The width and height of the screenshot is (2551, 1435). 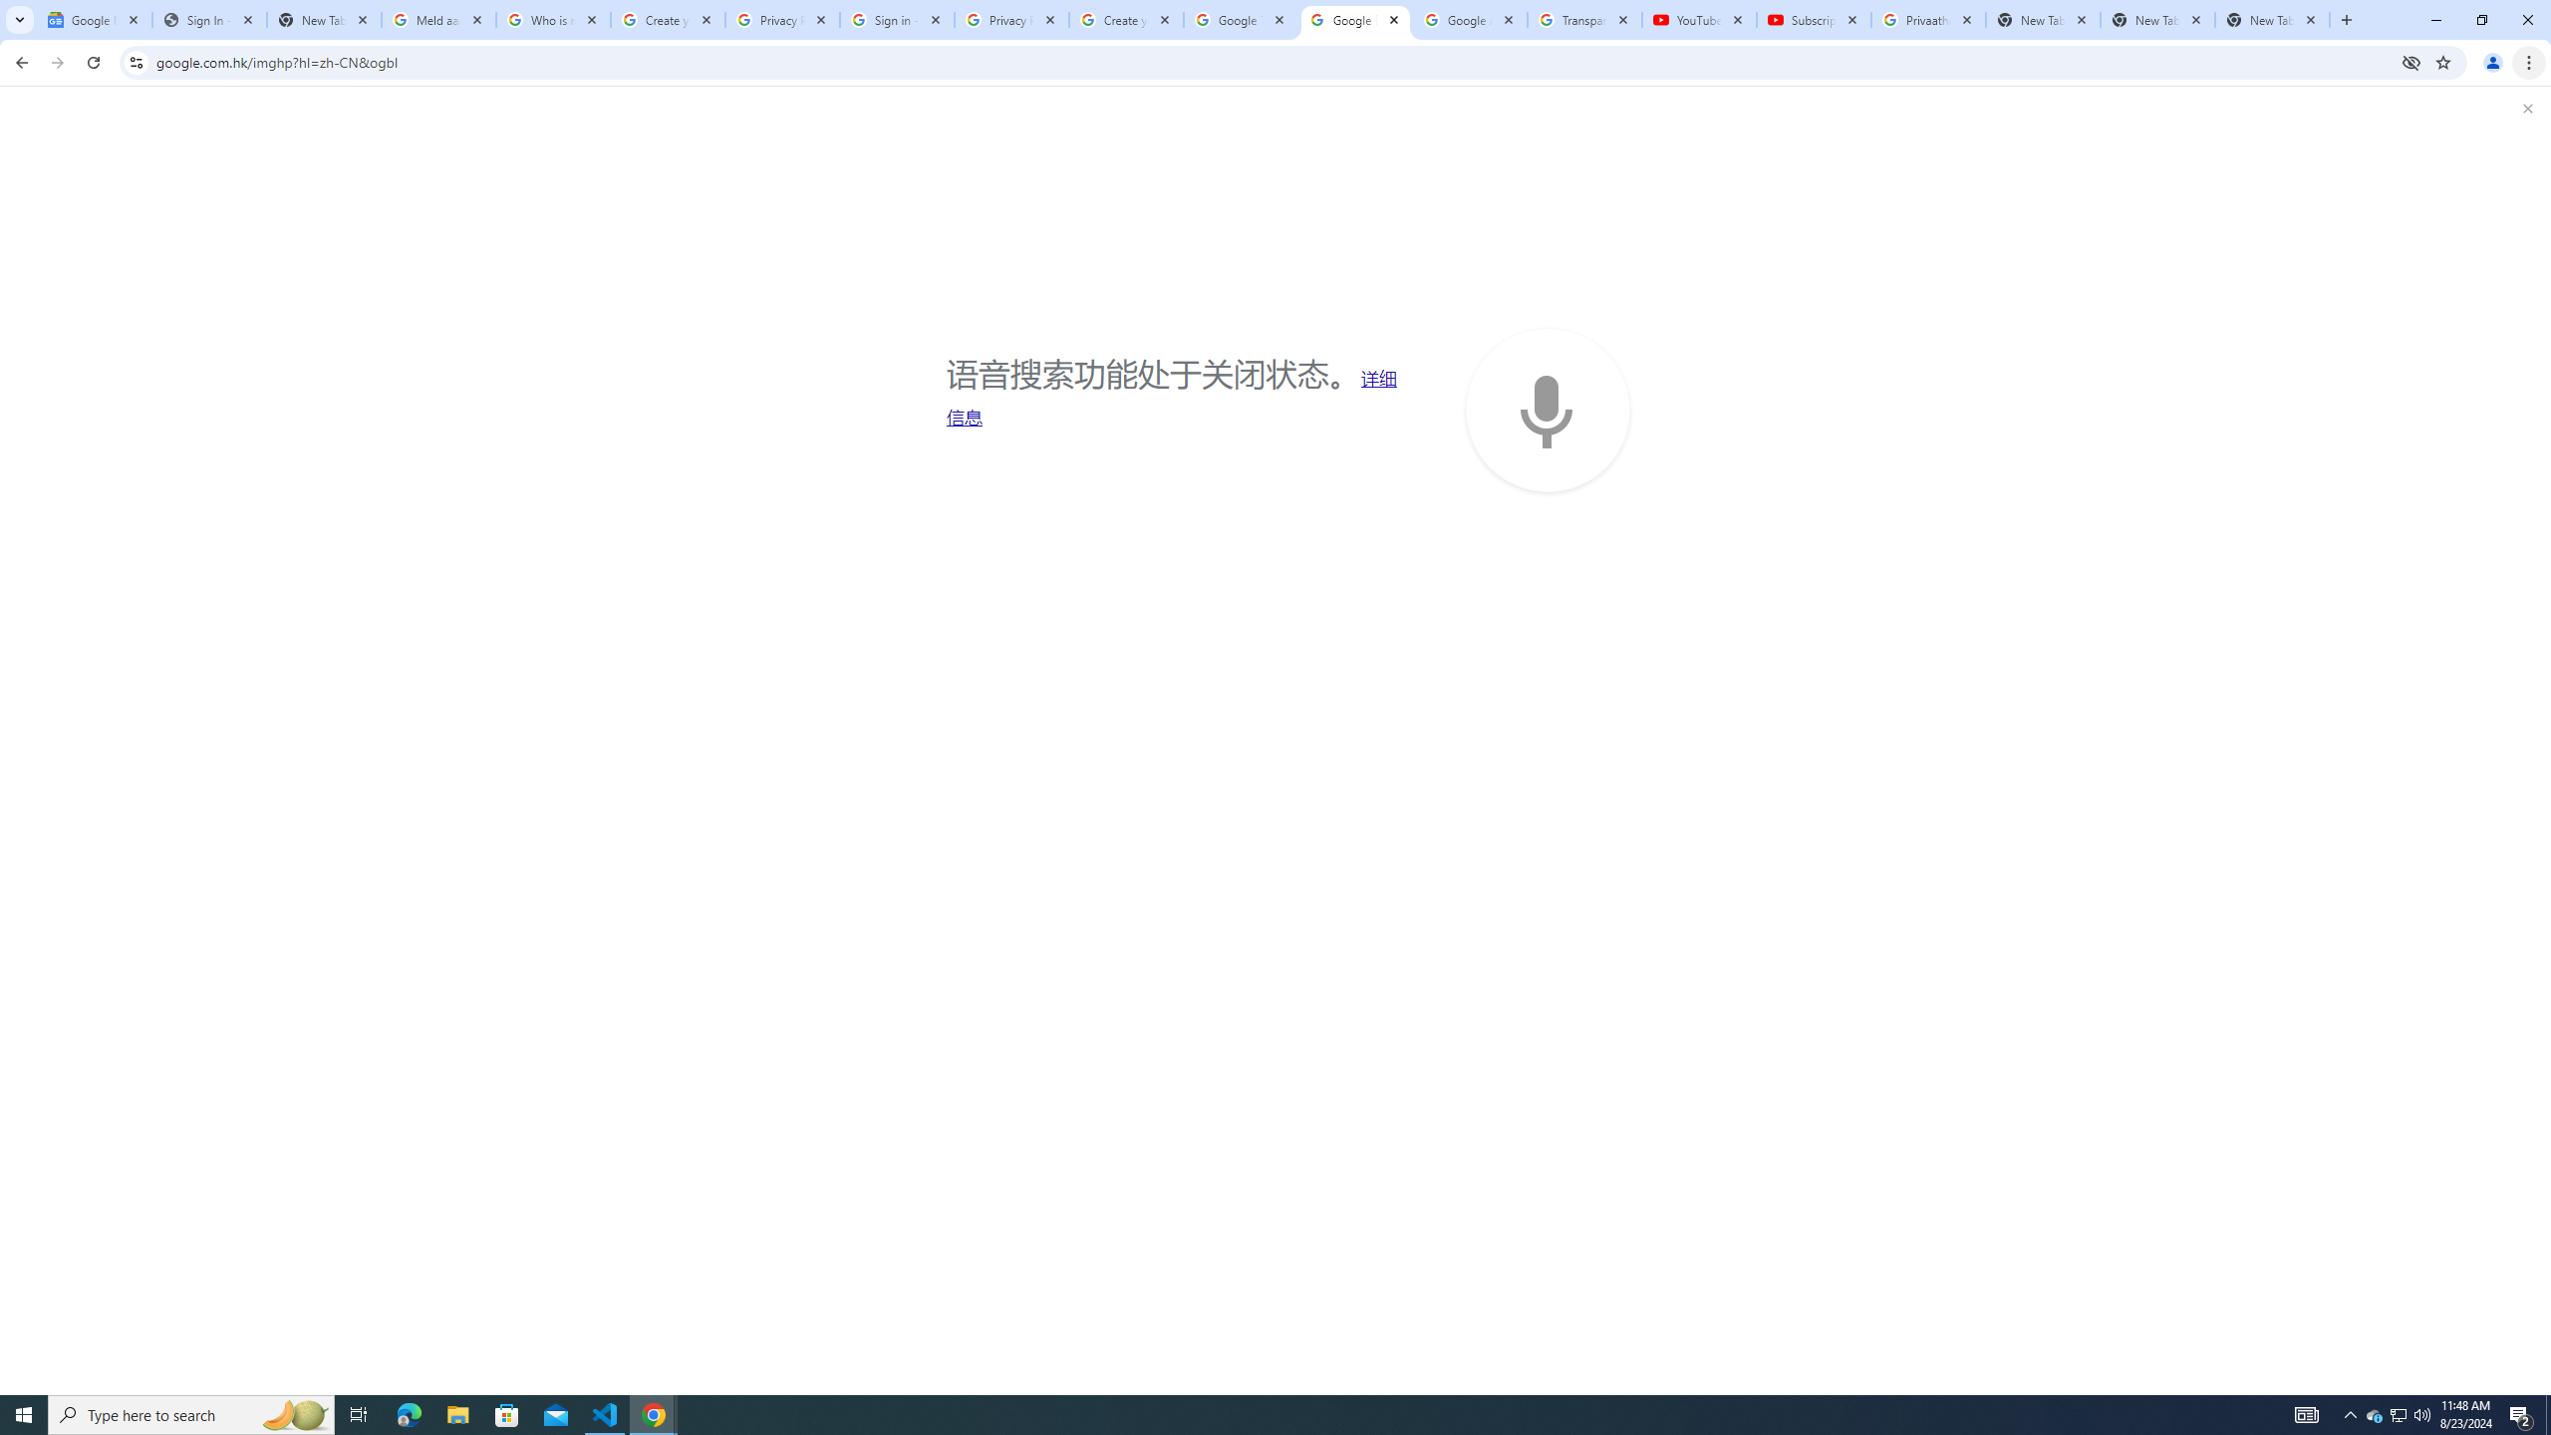 I want to click on New Tab, so click(x=2272, y=20).